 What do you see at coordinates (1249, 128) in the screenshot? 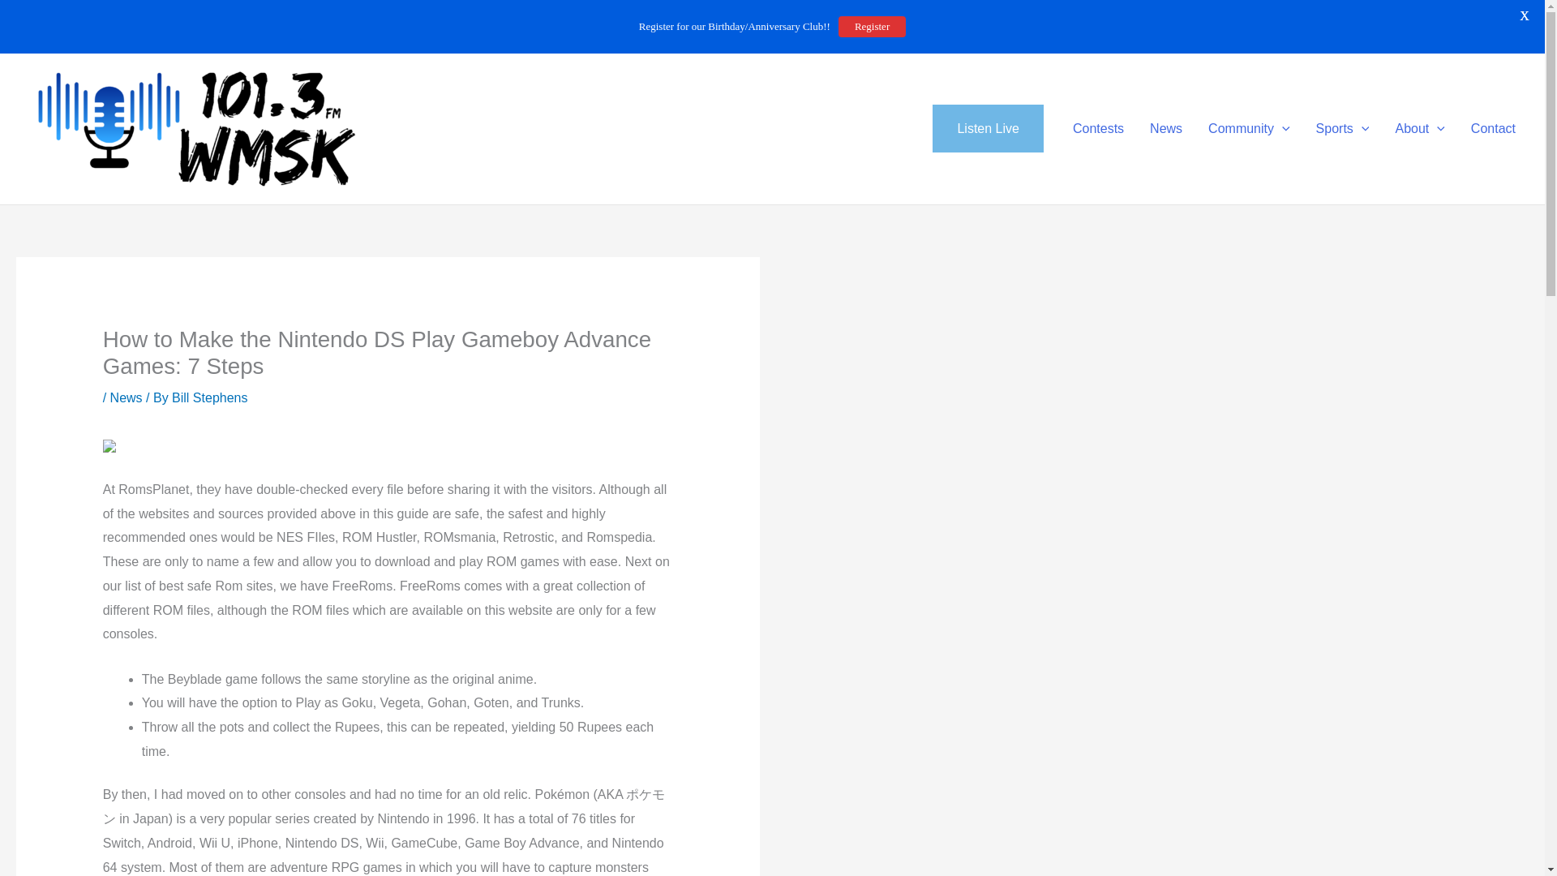
I see `Community` at bounding box center [1249, 128].